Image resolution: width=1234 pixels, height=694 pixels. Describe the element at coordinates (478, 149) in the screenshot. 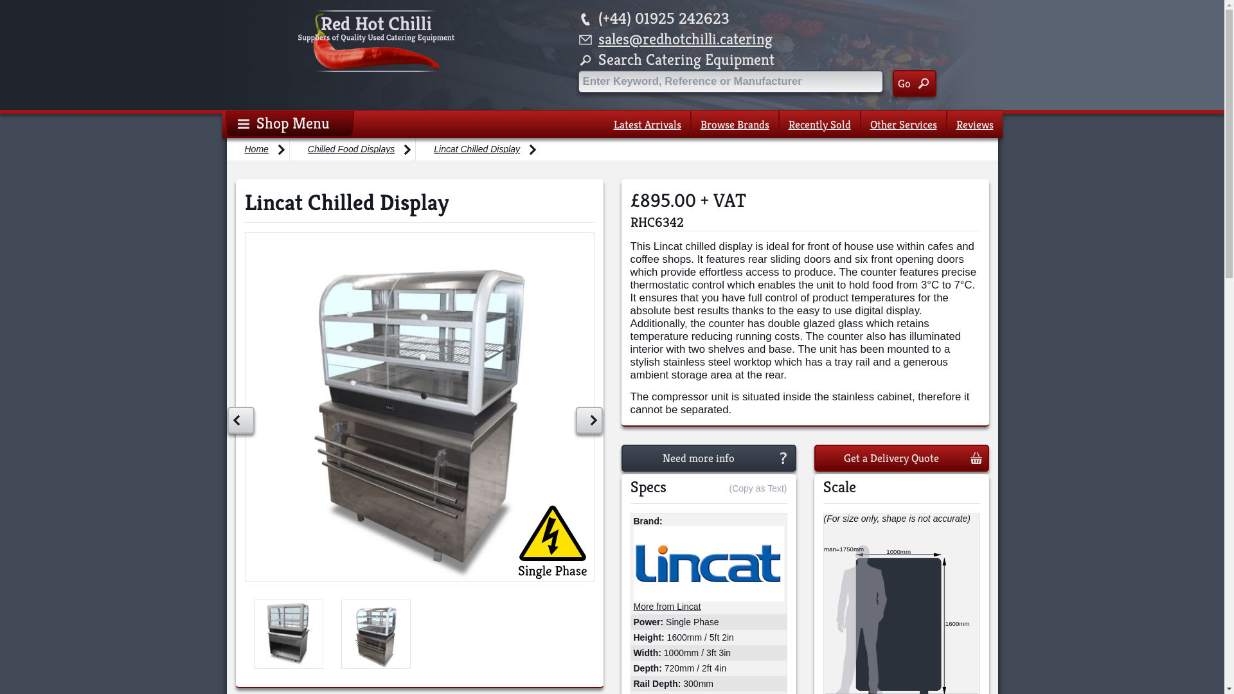

I see `Lincat Chilled Display` at that location.